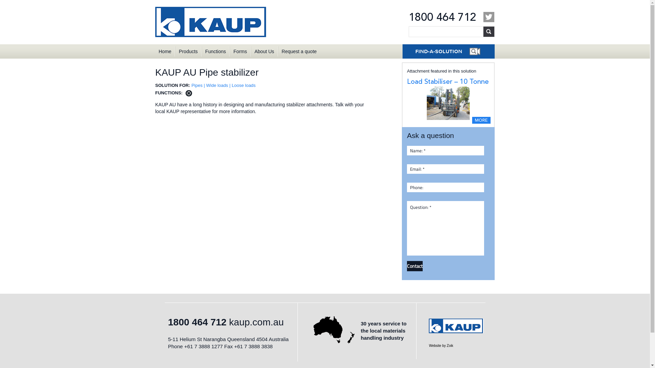 This screenshot has height=368, width=655. What do you see at coordinates (217, 85) in the screenshot?
I see `Wide loads` at bounding box center [217, 85].